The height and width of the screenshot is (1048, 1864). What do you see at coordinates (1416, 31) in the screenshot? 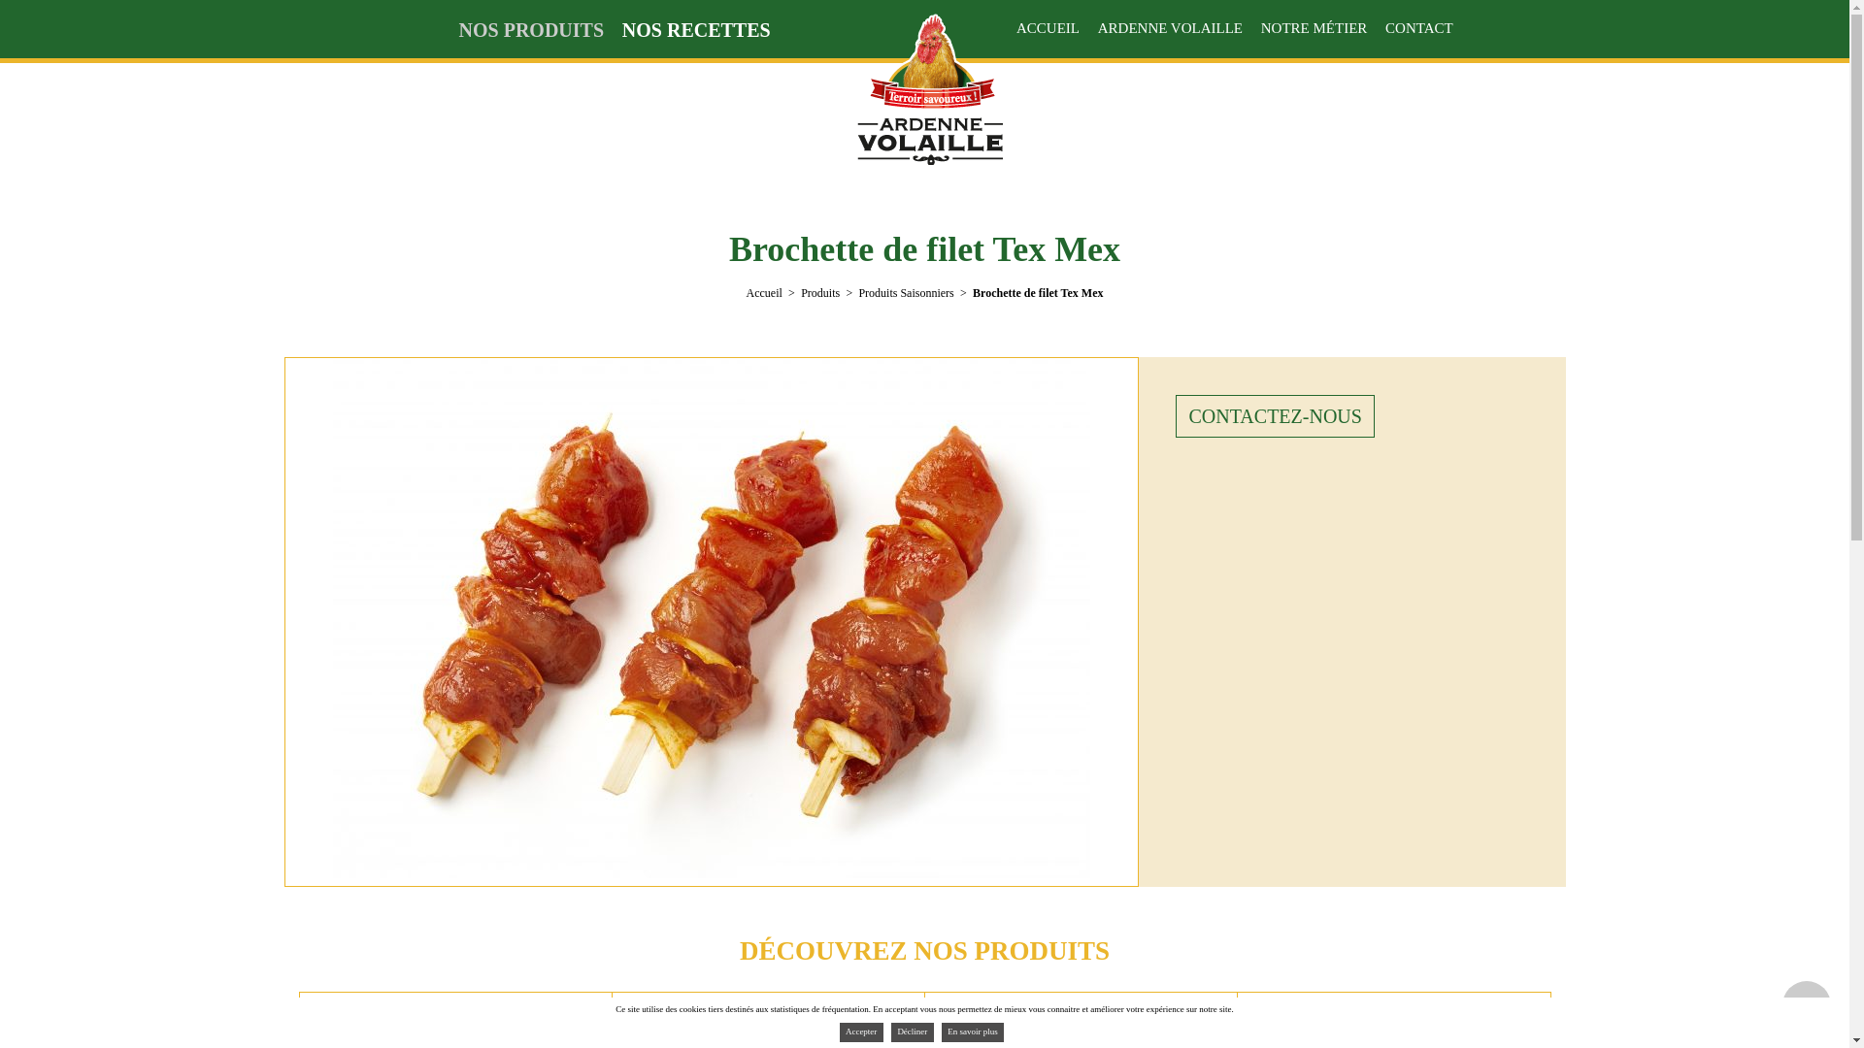
I see `CONTACT` at bounding box center [1416, 31].